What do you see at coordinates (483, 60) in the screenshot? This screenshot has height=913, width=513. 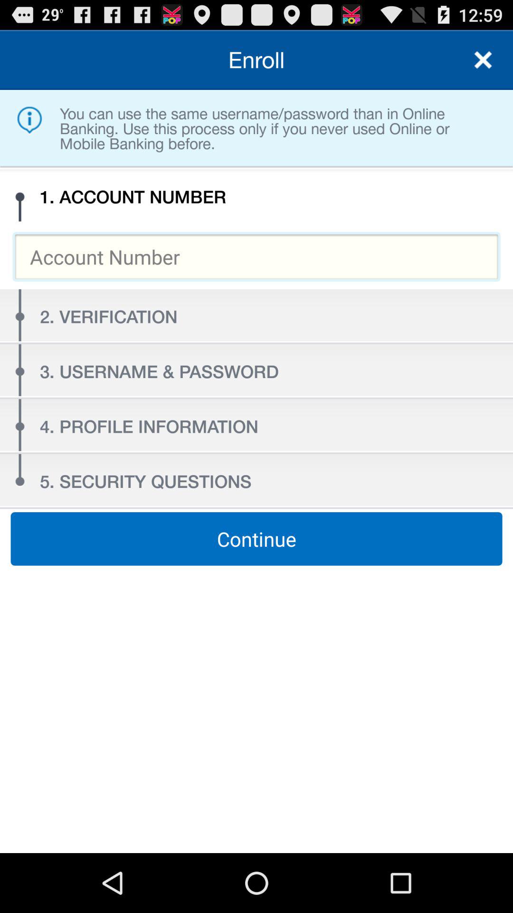 I see `go to close` at bounding box center [483, 60].